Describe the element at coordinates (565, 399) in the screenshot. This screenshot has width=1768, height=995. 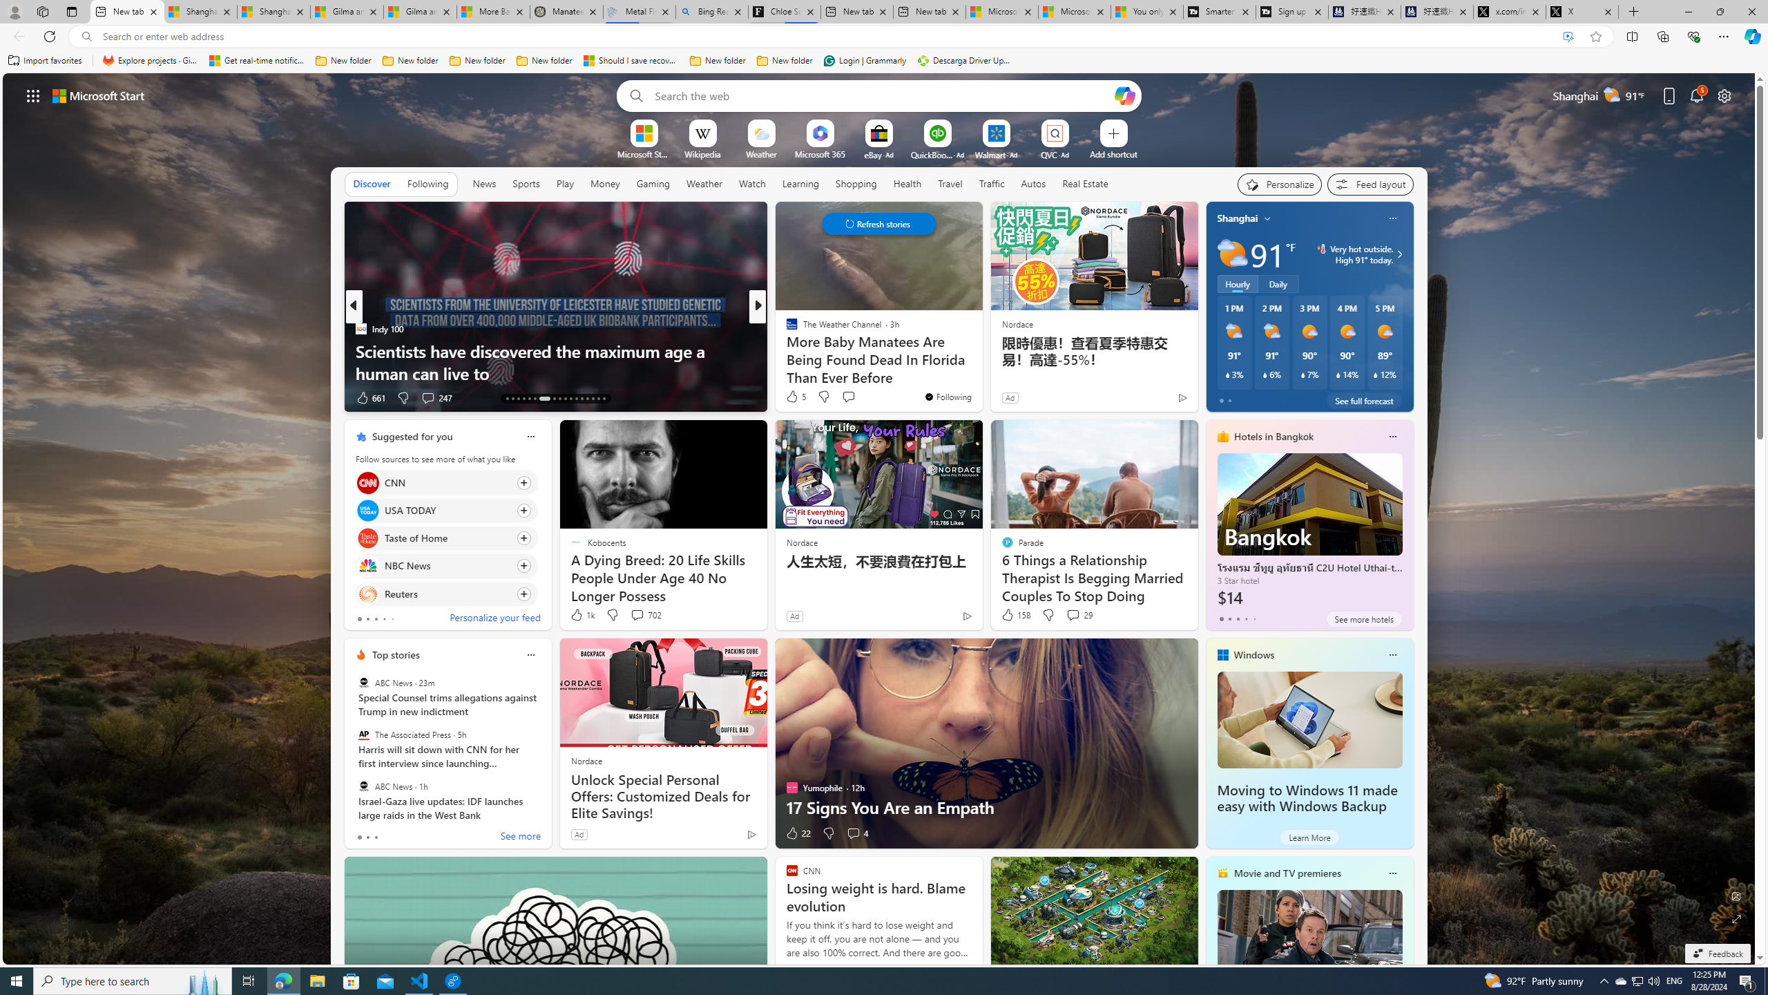
I see `AutomationID: tab-22` at that location.